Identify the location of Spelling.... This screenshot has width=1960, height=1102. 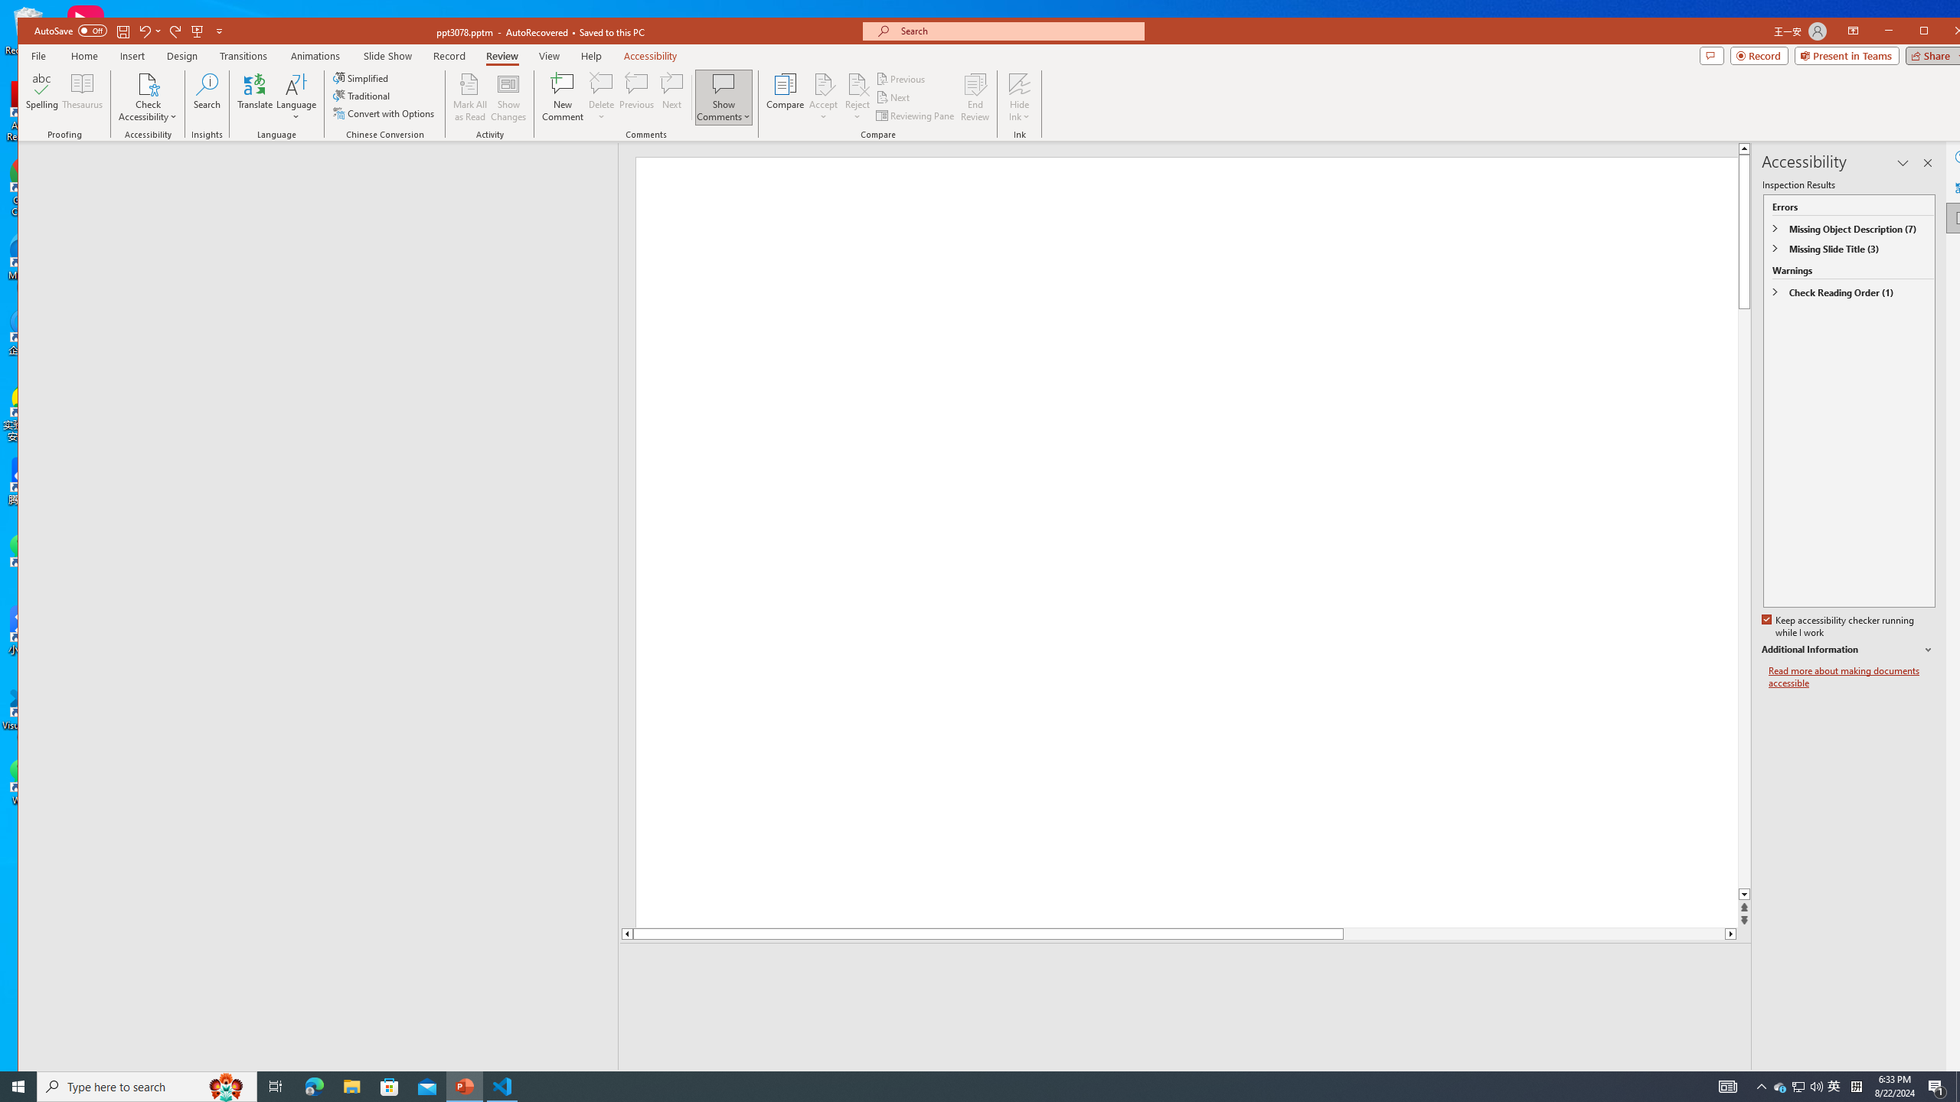
(41, 97).